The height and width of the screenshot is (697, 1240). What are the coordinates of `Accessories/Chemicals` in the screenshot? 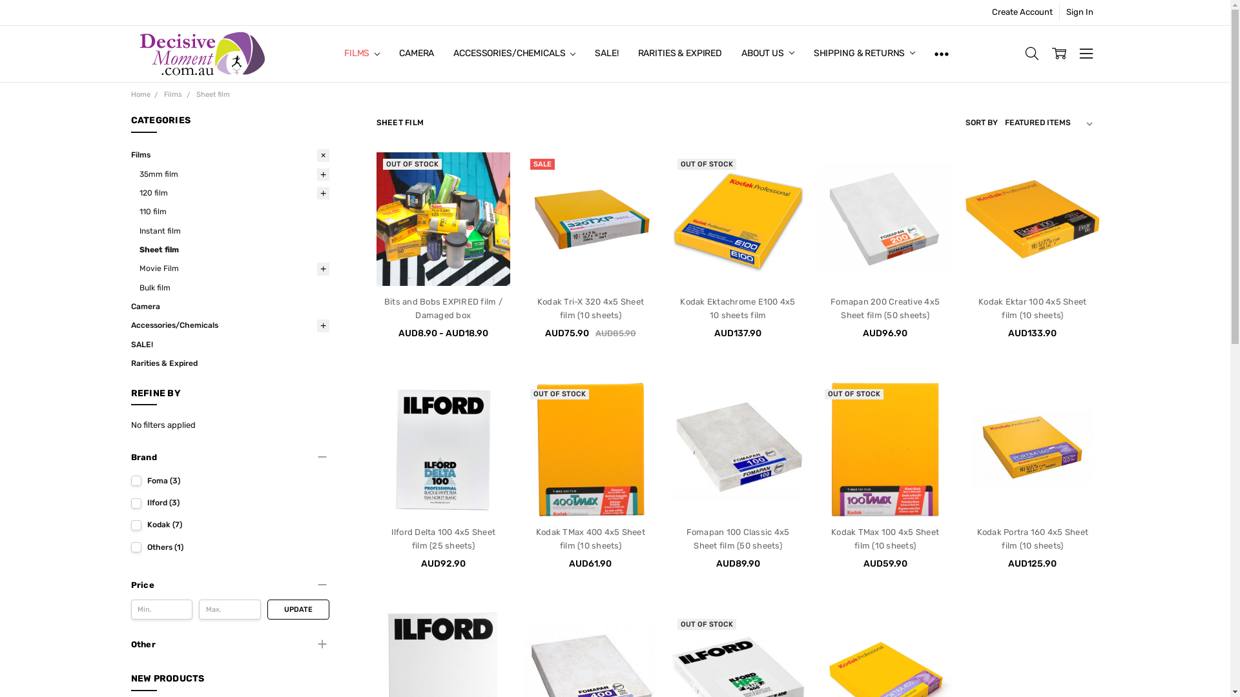 It's located at (229, 325).